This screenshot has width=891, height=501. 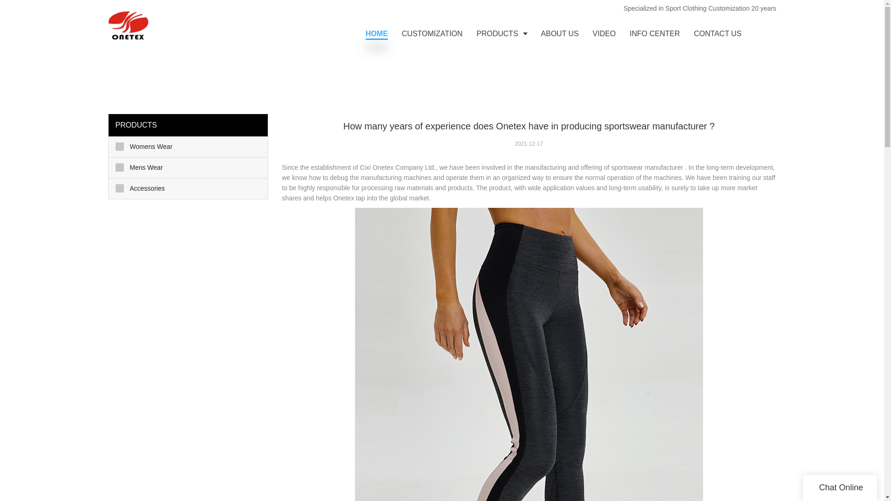 What do you see at coordinates (655, 33) in the screenshot?
I see `INFO CENTER` at bounding box center [655, 33].